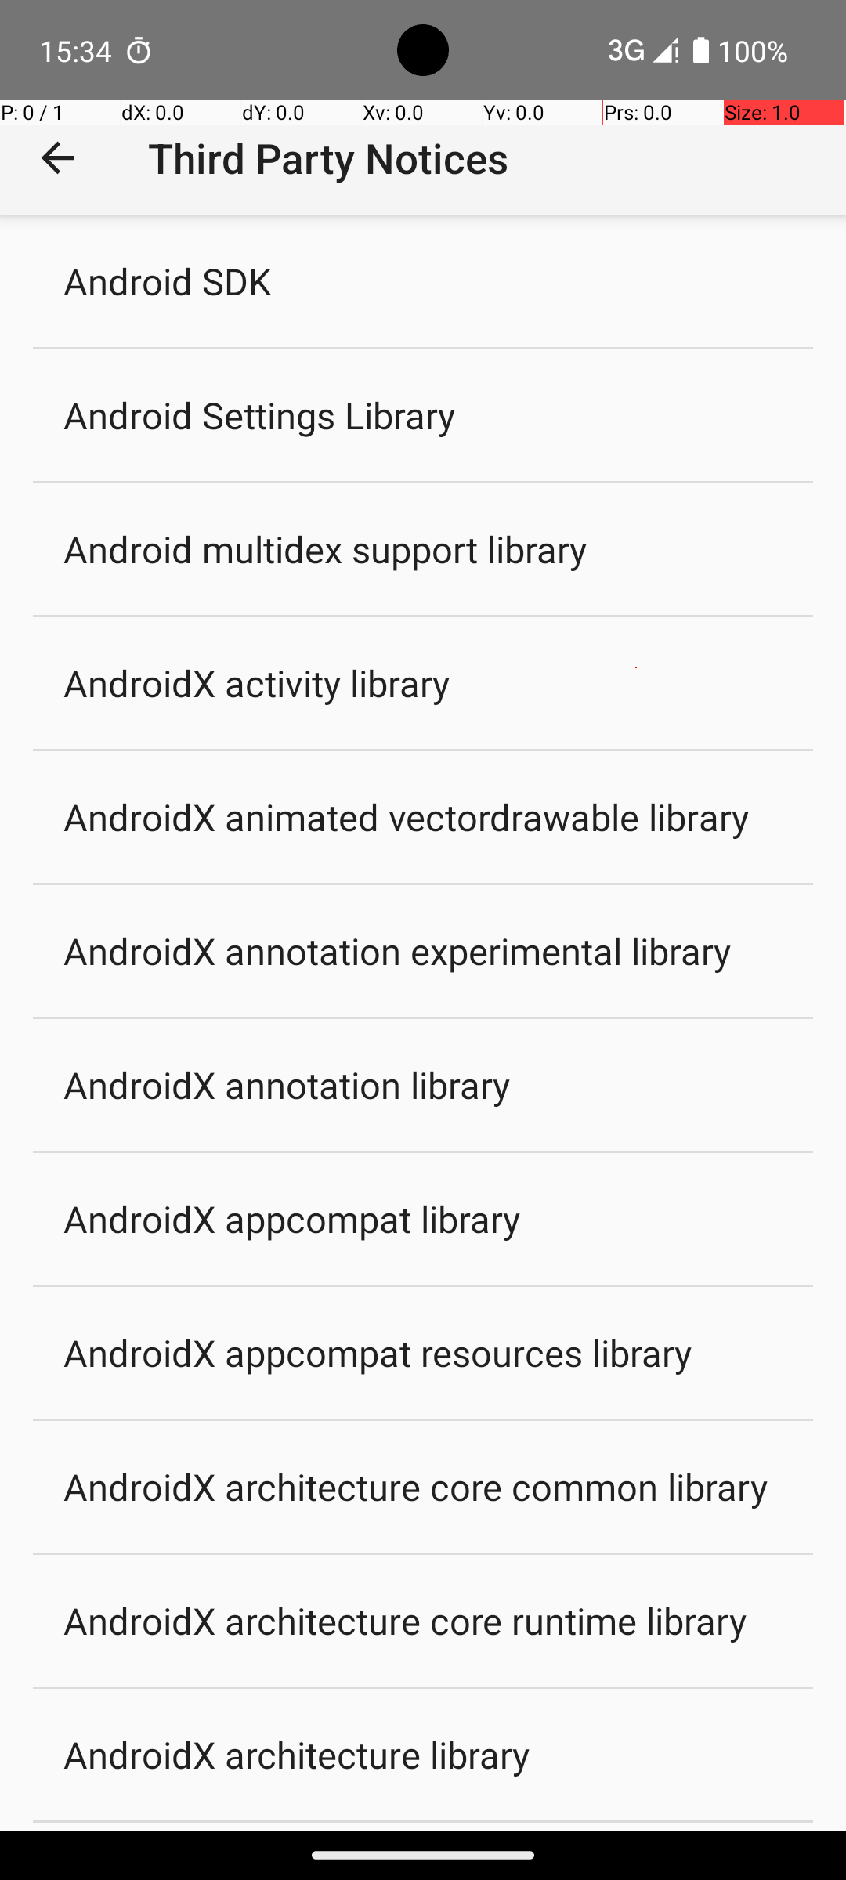 This screenshot has height=1880, width=846. Describe the element at coordinates (326, 548) in the screenshot. I see `Android multidex support library` at that location.